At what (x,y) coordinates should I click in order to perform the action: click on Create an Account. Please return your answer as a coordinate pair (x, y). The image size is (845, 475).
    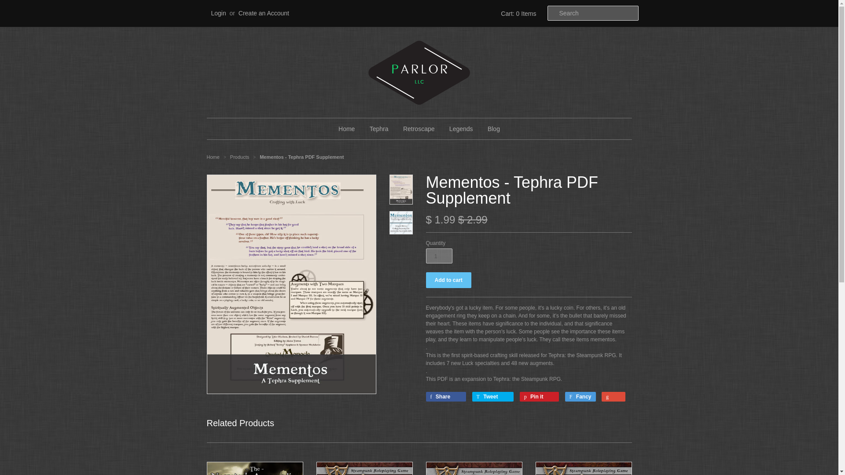
    Looking at the image, I should click on (263, 13).